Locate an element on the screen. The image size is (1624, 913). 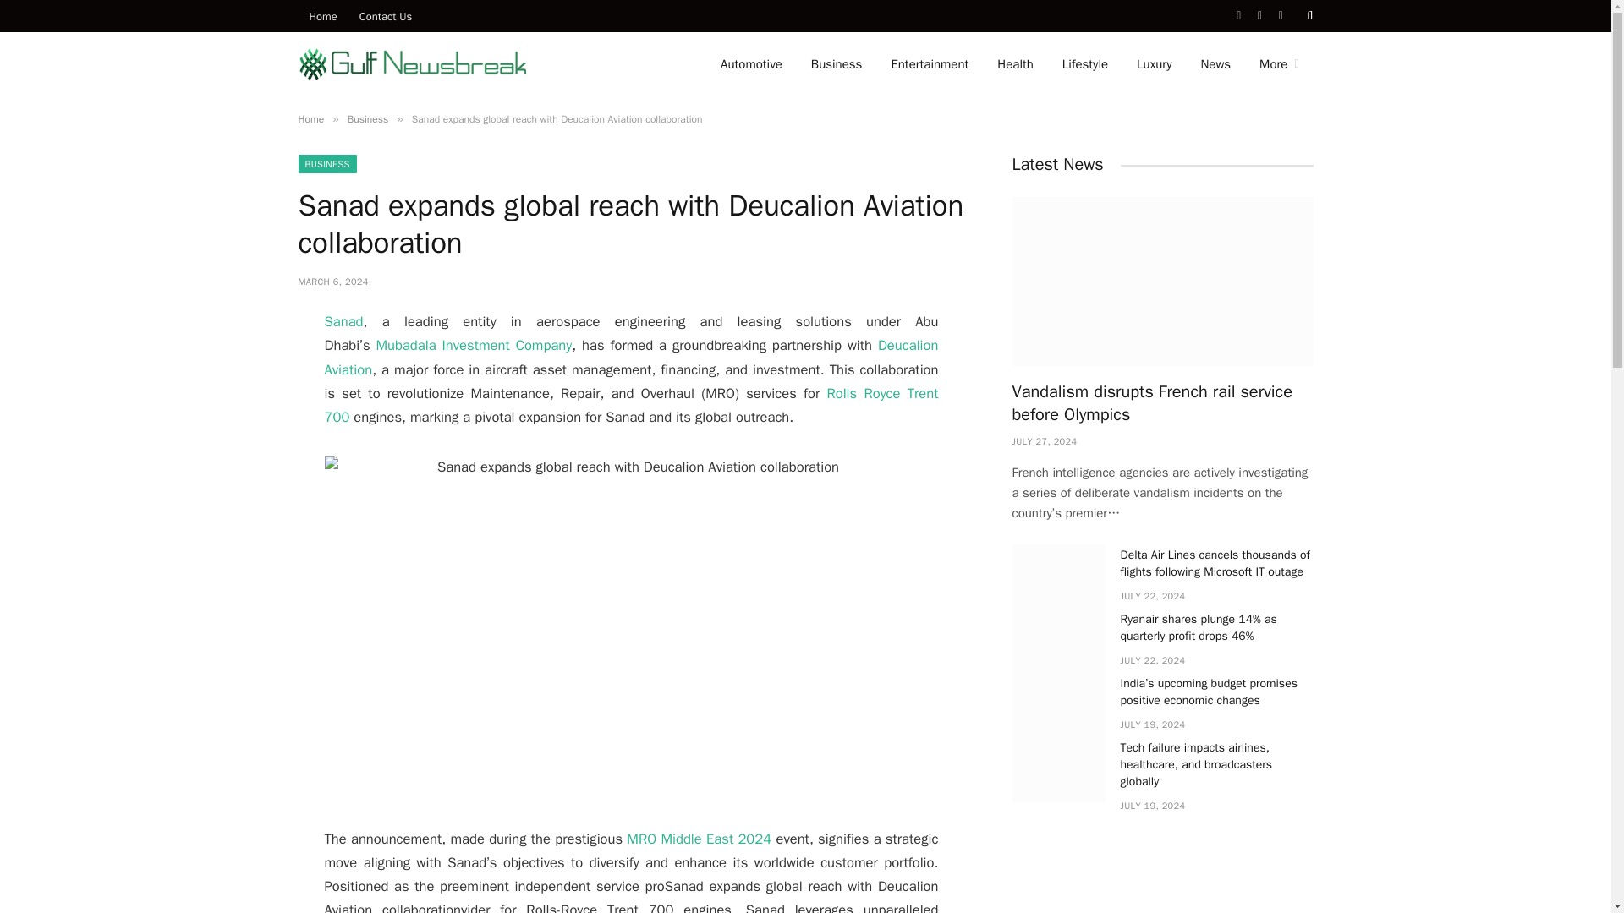
Gulf Newsbreak is located at coordinates (411, 63).